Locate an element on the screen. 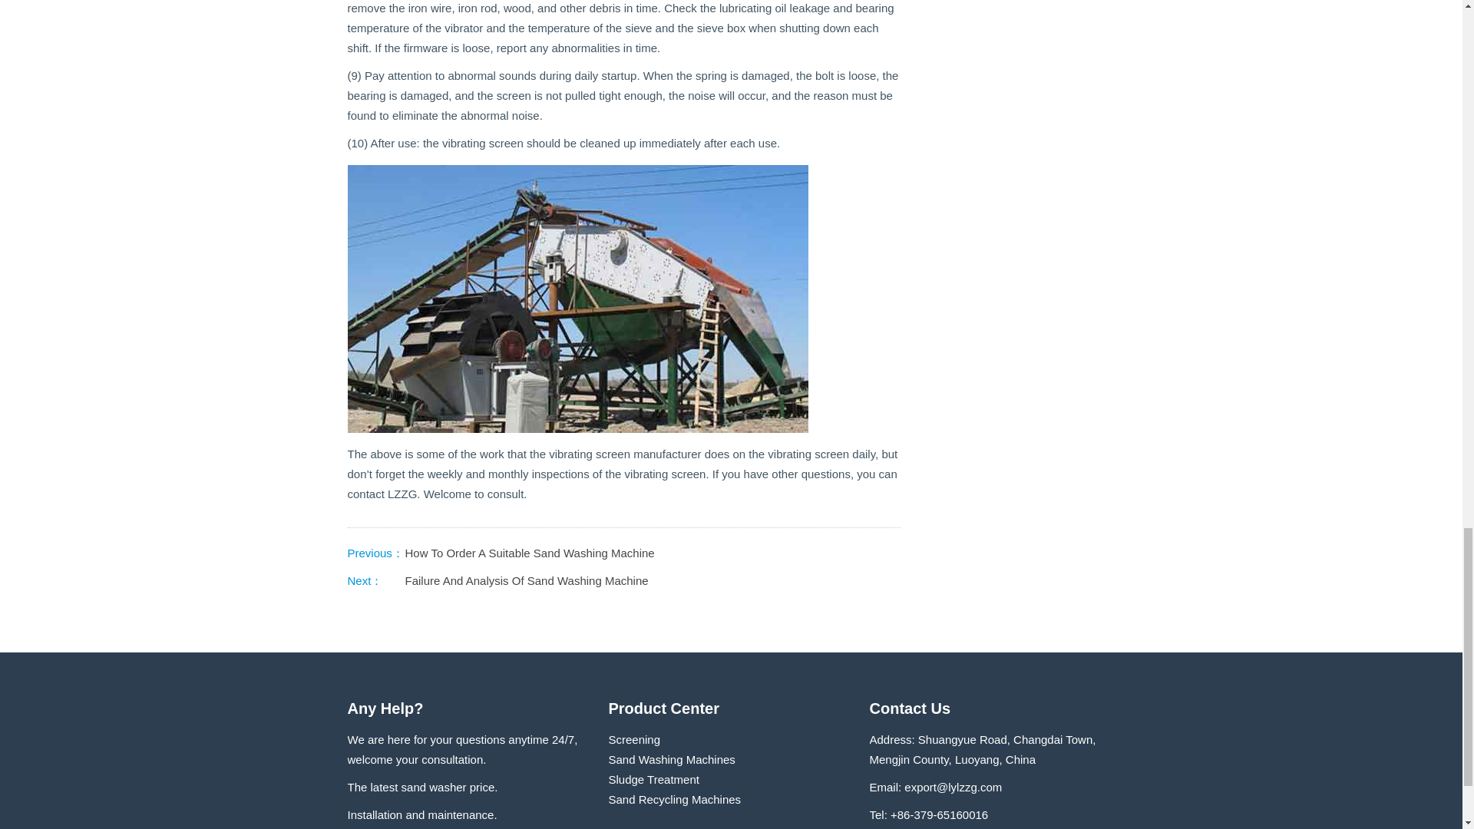  Failure And Analysis Of Sand Washing Machine is located at coordinates (527, 580).